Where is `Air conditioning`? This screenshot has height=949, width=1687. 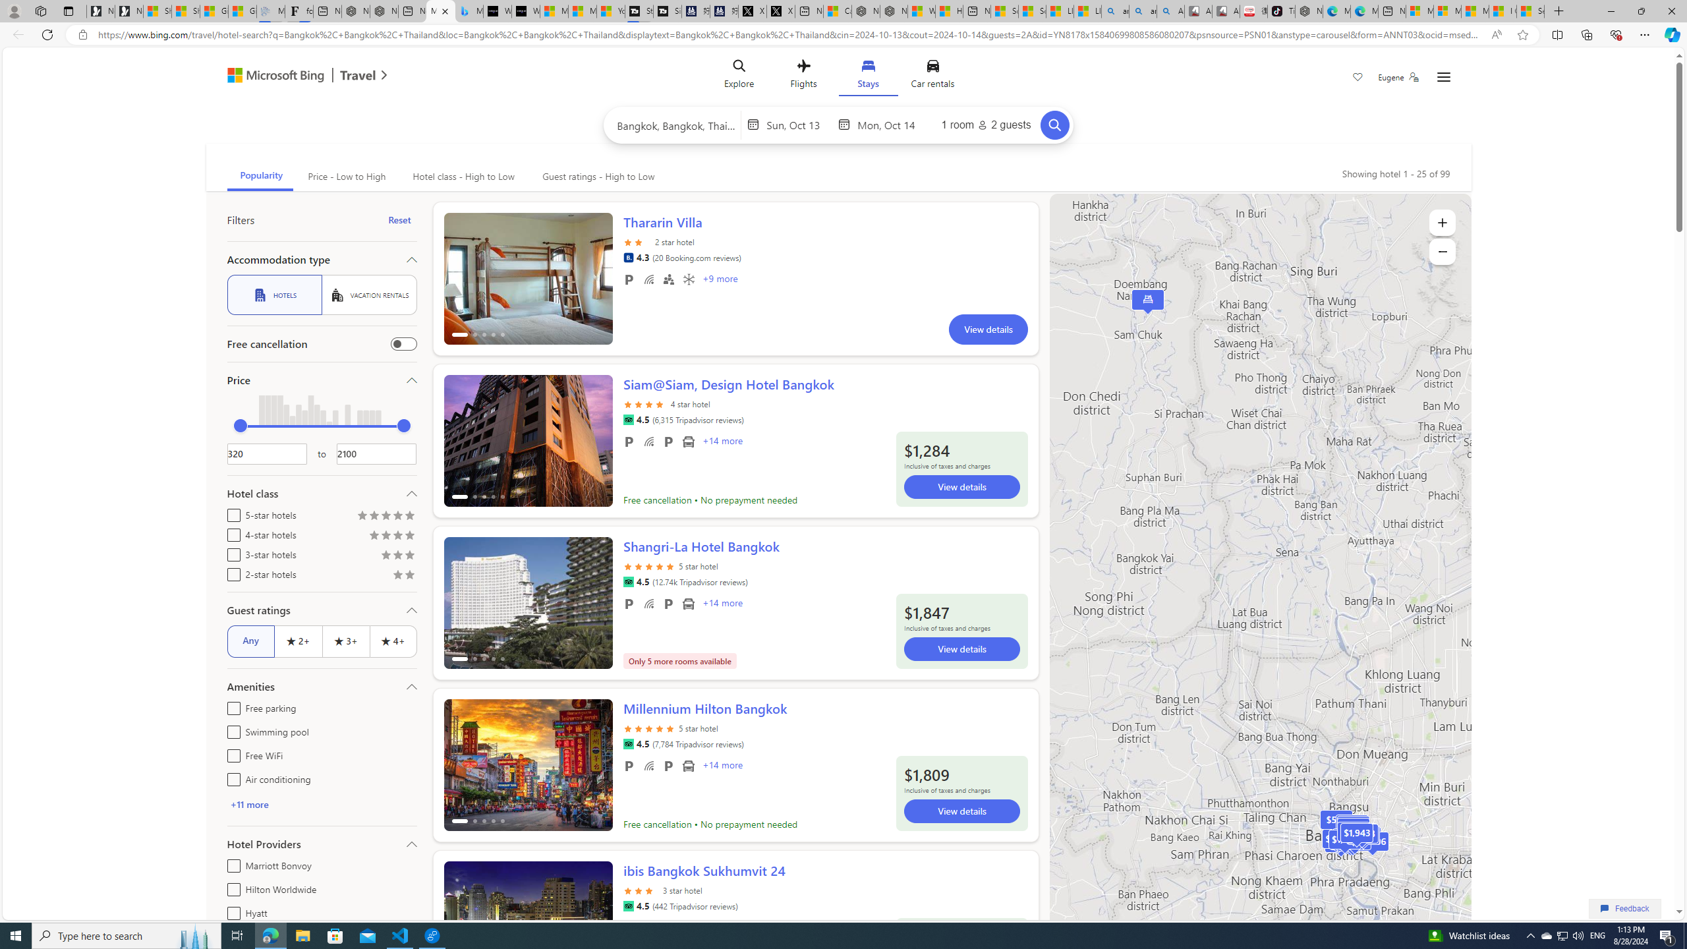 Air conditioning is located at coordinates (688, 279).